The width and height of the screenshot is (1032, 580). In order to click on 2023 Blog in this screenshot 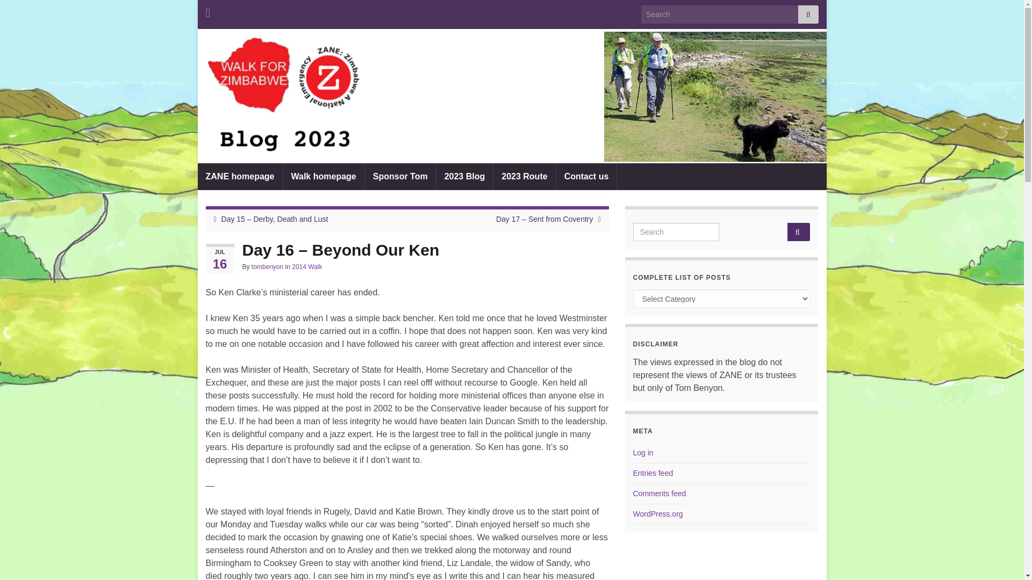, I will do `click(464, 176)`.